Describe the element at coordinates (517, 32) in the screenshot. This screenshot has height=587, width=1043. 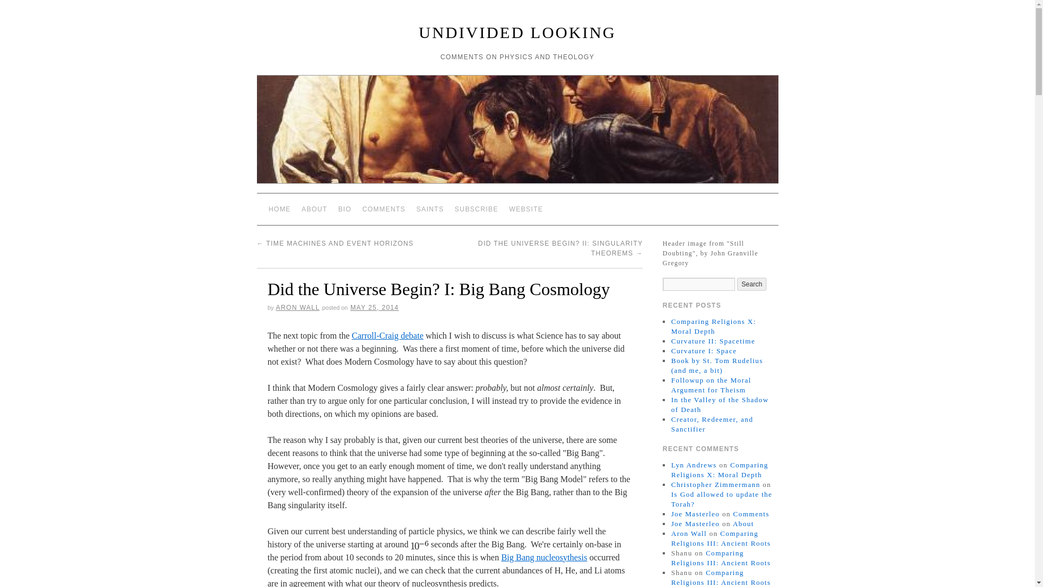
I see `Undivided Looking` at that location.